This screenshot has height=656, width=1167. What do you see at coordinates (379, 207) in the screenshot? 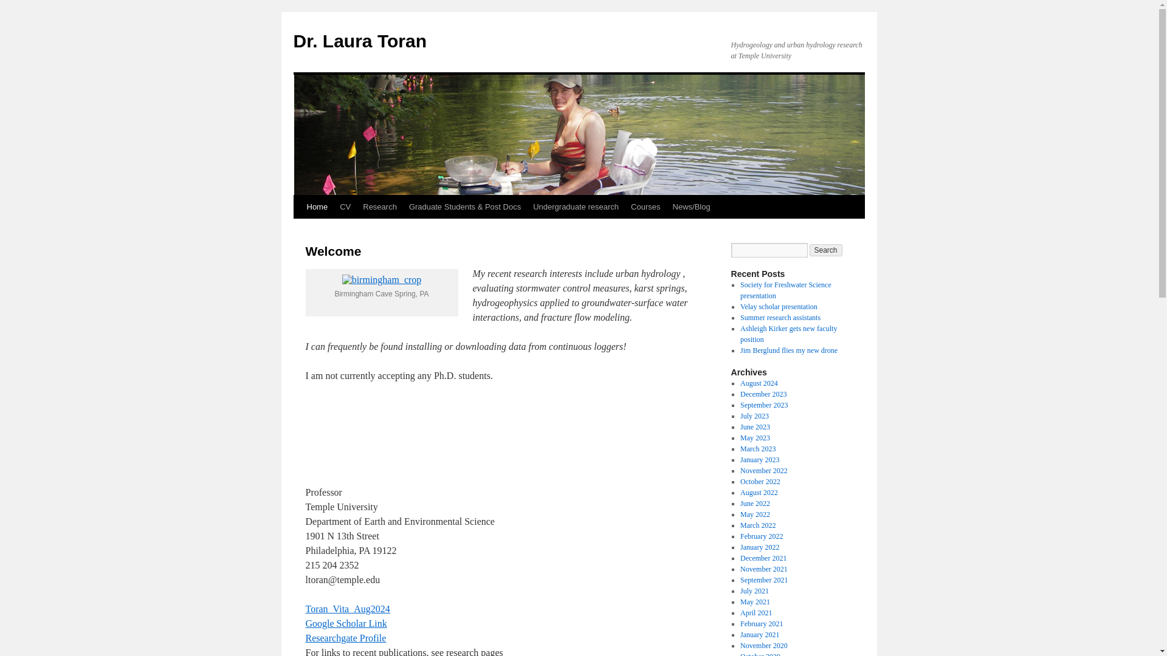
I see `Research` at bounding box center [379, 207].